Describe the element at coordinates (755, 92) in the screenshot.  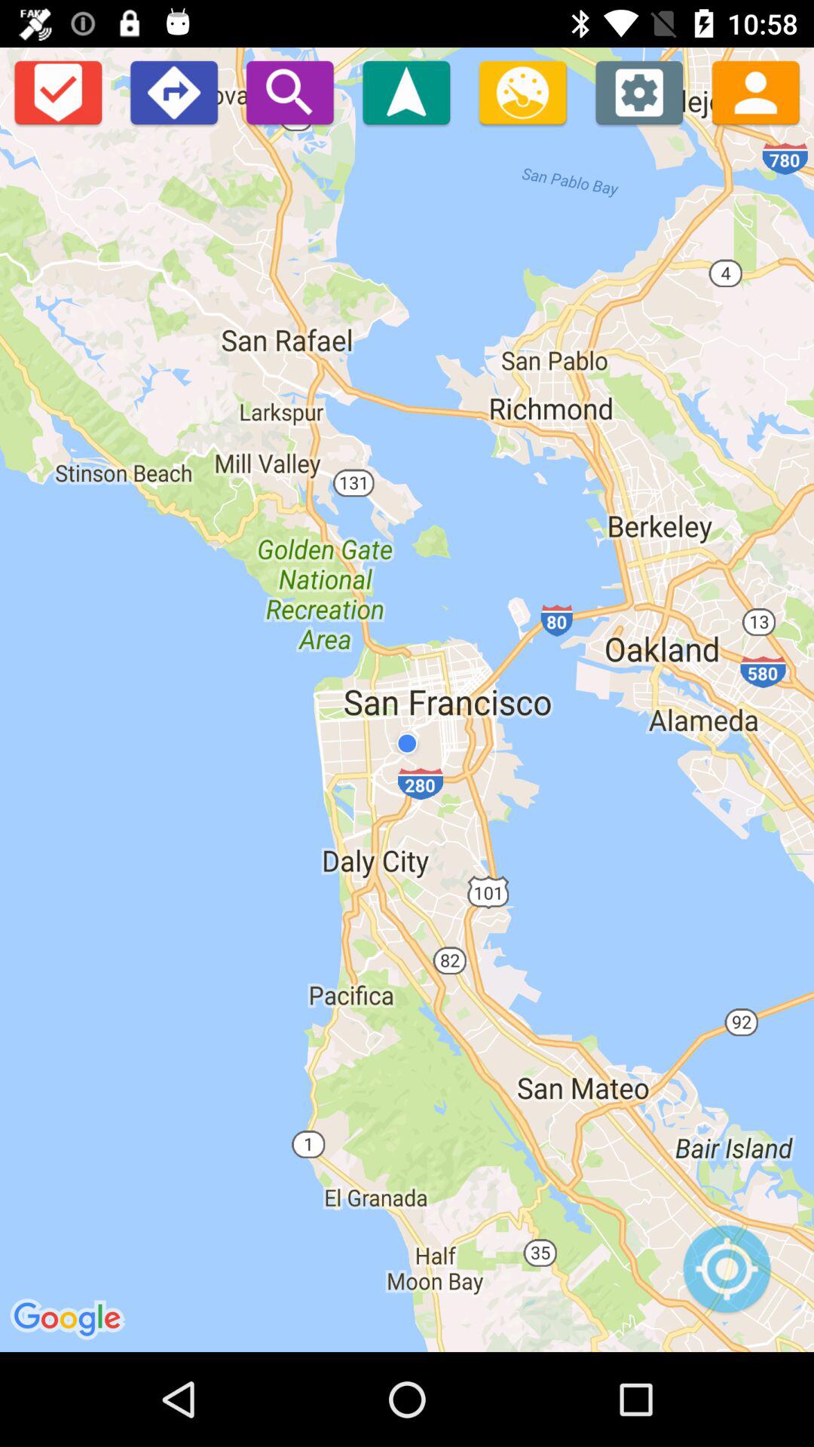
I see `open contacts page` at that location.